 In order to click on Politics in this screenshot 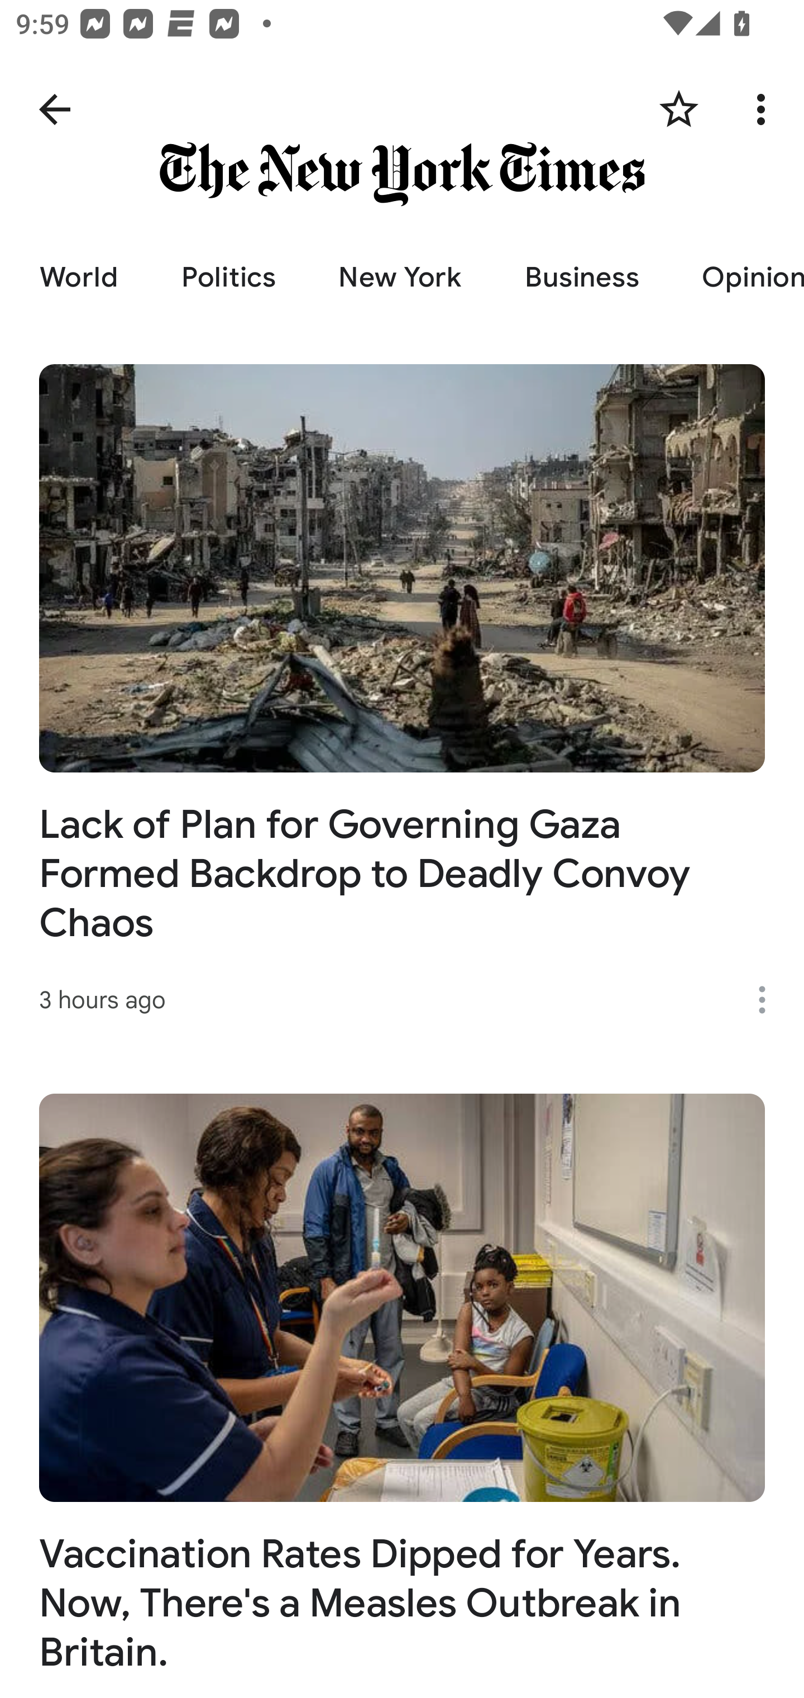, I will do `click(228, 277)`.